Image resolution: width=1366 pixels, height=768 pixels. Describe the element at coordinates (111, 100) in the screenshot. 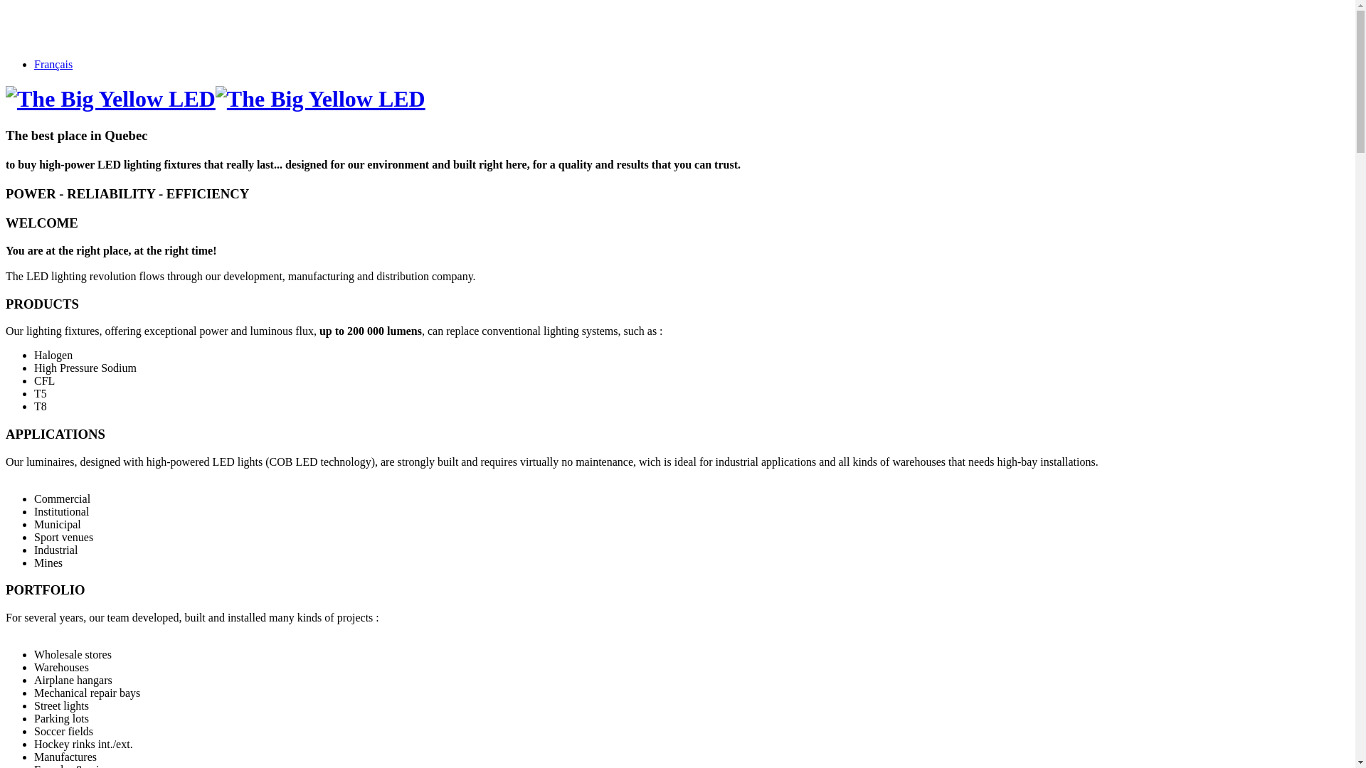

I see `Bright ideas to save BIG money!` at that location.